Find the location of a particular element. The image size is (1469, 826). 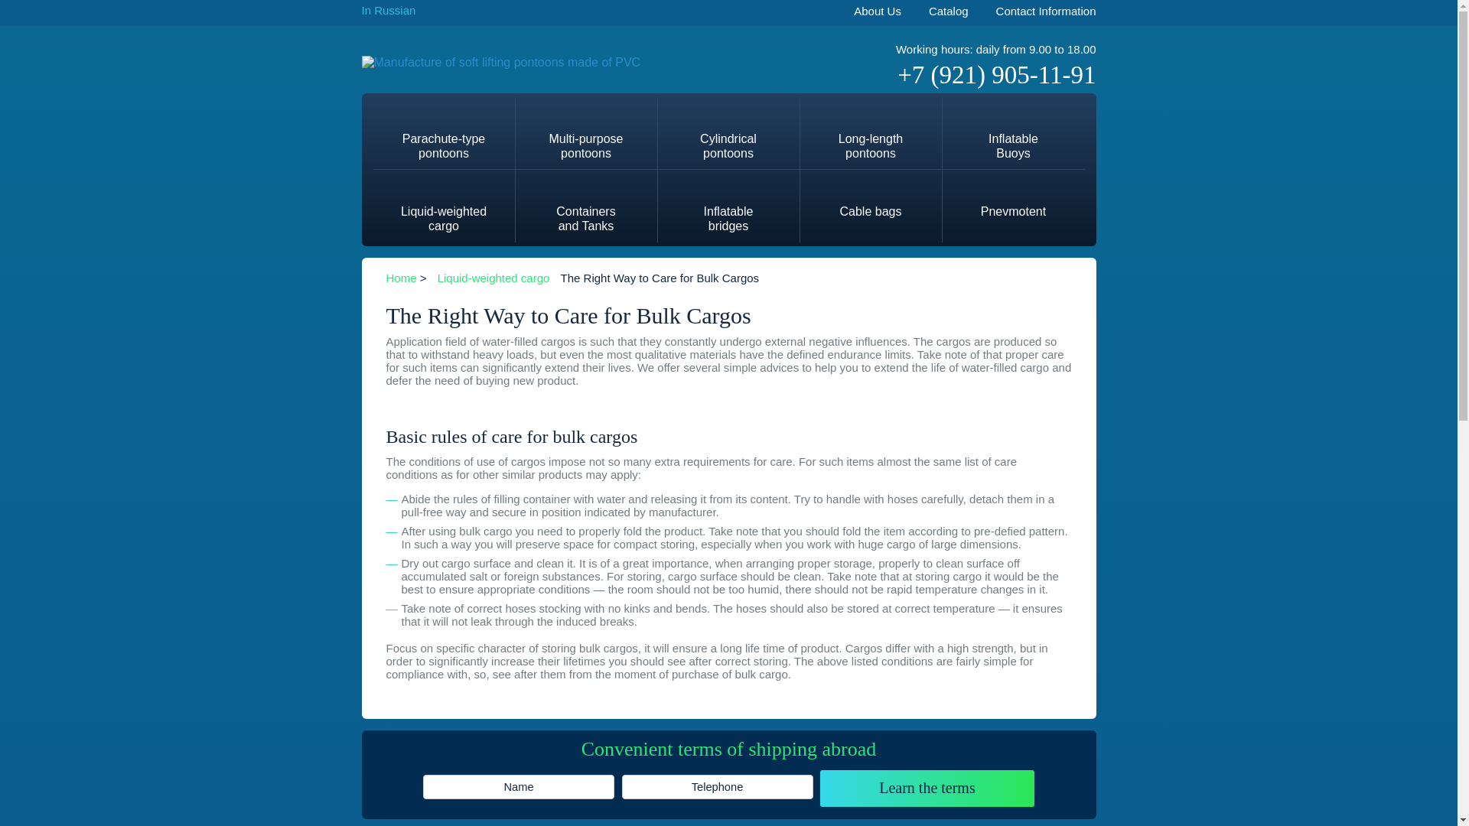

Catalog is located at coordinates (948, 12).